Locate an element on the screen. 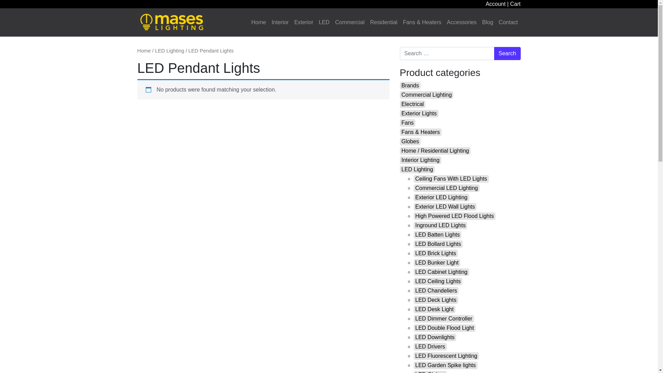 This screenshot has height=373, width=663. LED Downlights is located at coordinates (435, 337).